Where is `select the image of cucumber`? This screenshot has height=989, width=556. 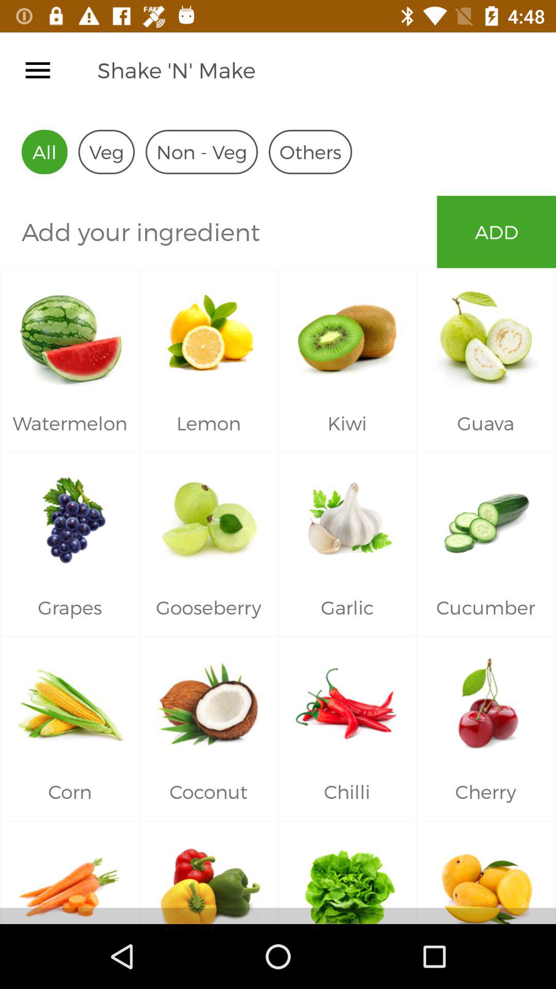
select the image of cucumber is located at coordinates (486, 516).